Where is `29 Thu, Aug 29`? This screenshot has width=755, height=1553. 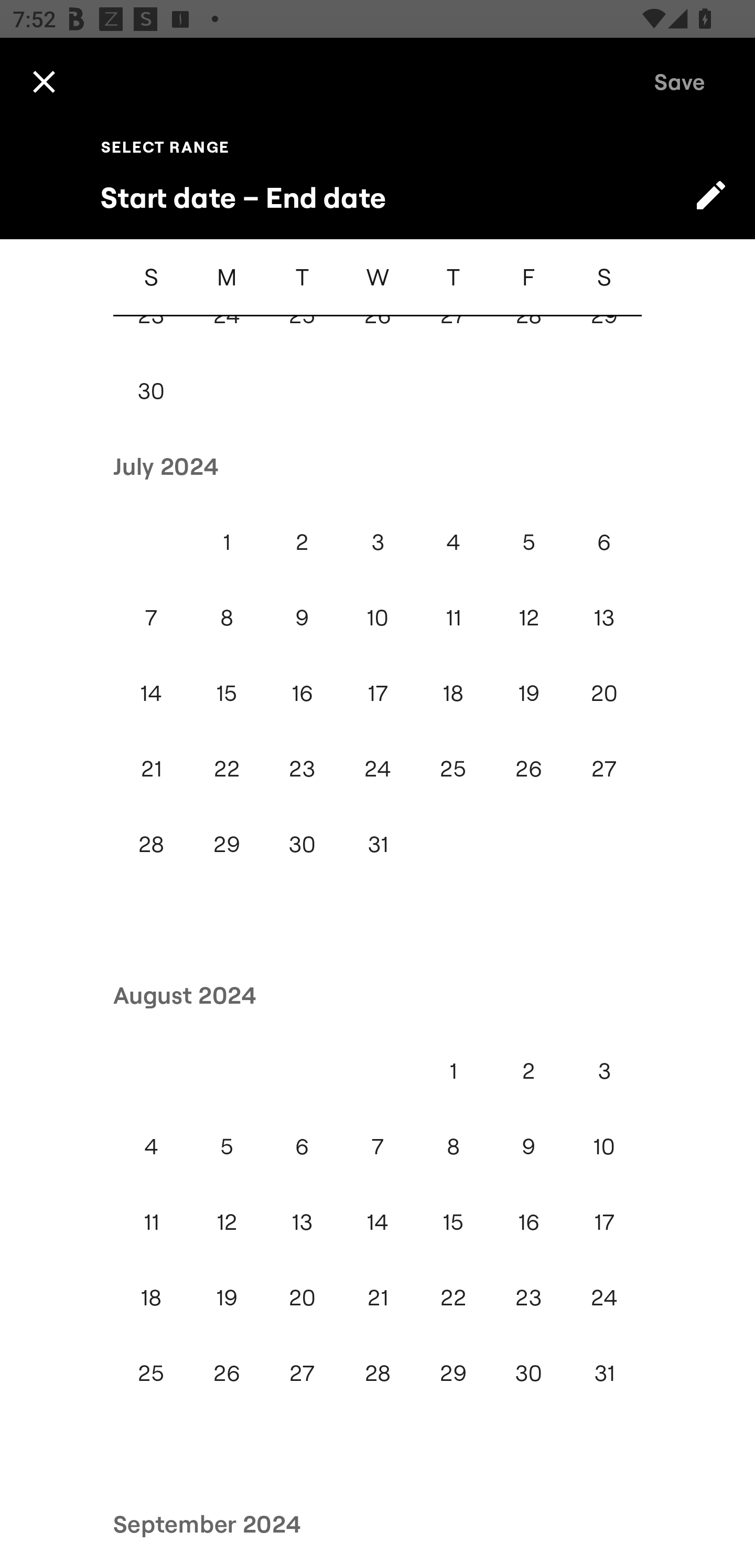 29 Thu, Aug 29 is located at coordinates (453, 1373).